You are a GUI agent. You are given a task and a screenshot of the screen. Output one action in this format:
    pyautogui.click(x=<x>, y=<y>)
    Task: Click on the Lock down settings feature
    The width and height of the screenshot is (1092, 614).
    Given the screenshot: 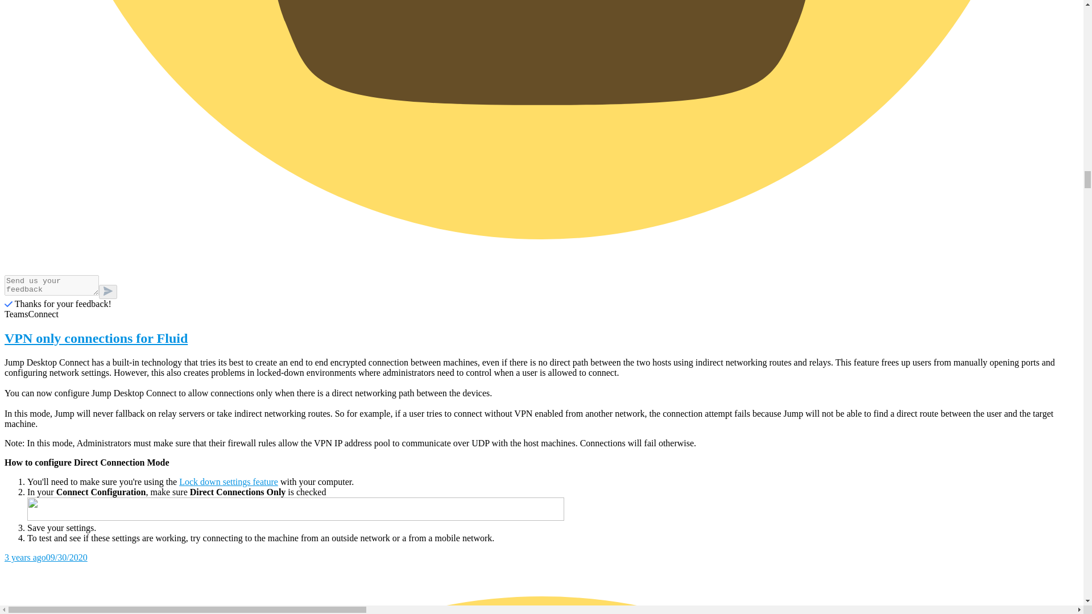 What is the action you would take?
    pyautogui.click(x=229, y=482)
    